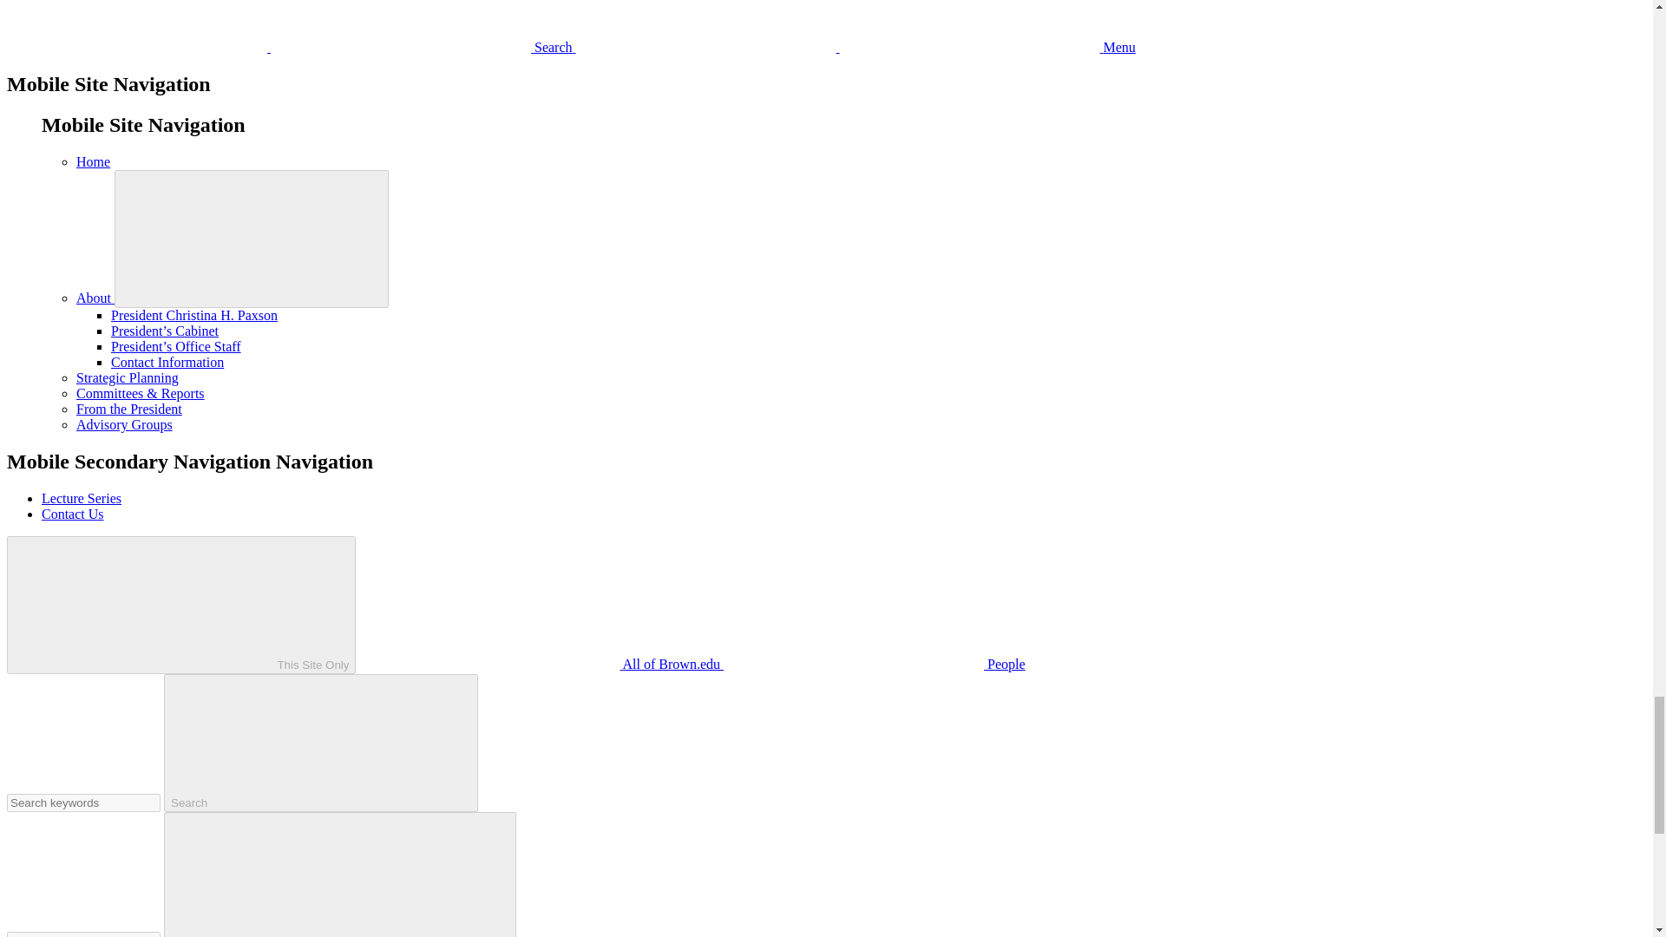 This screenshot has width=1666, height=937. I want to click on Search, so click(292, 47).